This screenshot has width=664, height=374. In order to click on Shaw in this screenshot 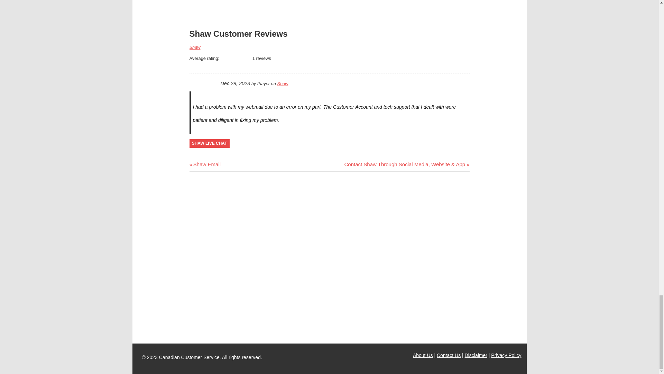, I will do `click(423, 355)`.